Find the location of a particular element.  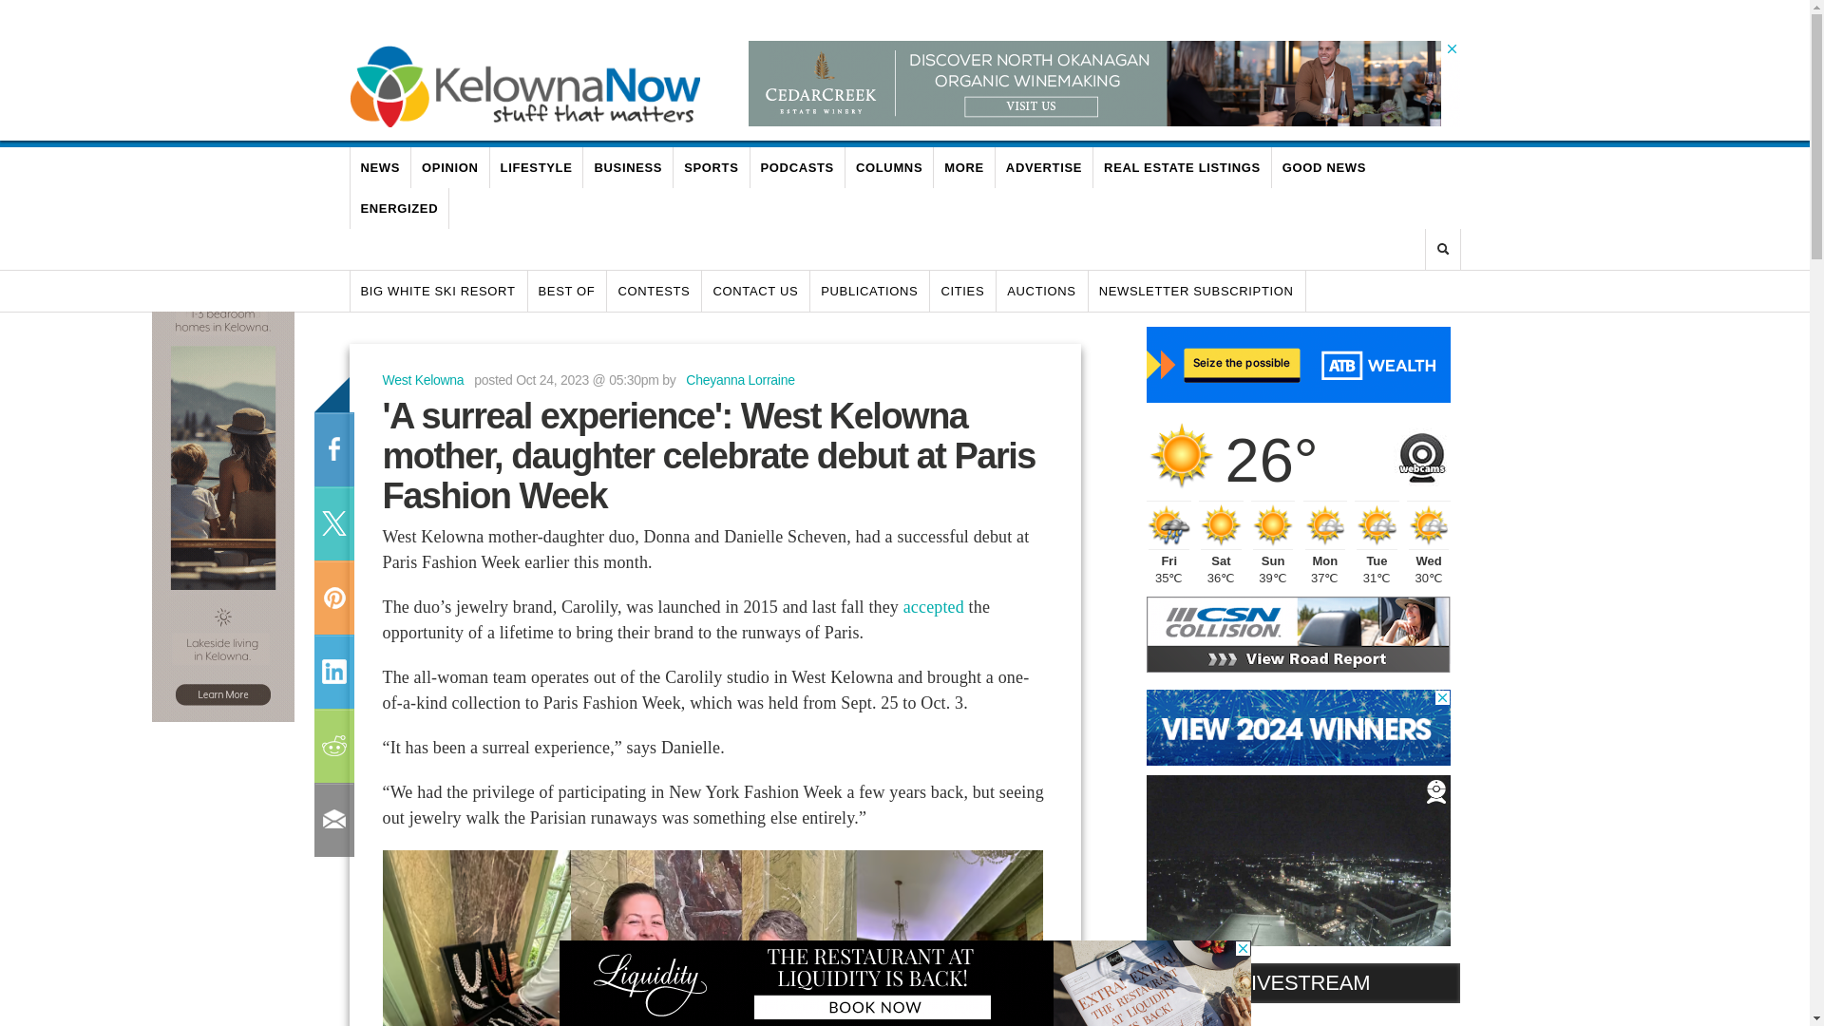

webcam icon is located at coordinates (1421, 452).